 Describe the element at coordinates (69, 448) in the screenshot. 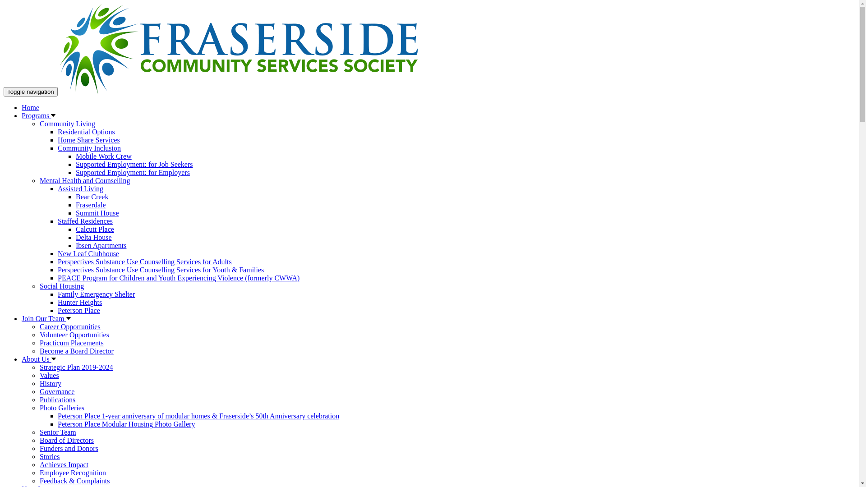

I see `Funders and Donors` at that location.